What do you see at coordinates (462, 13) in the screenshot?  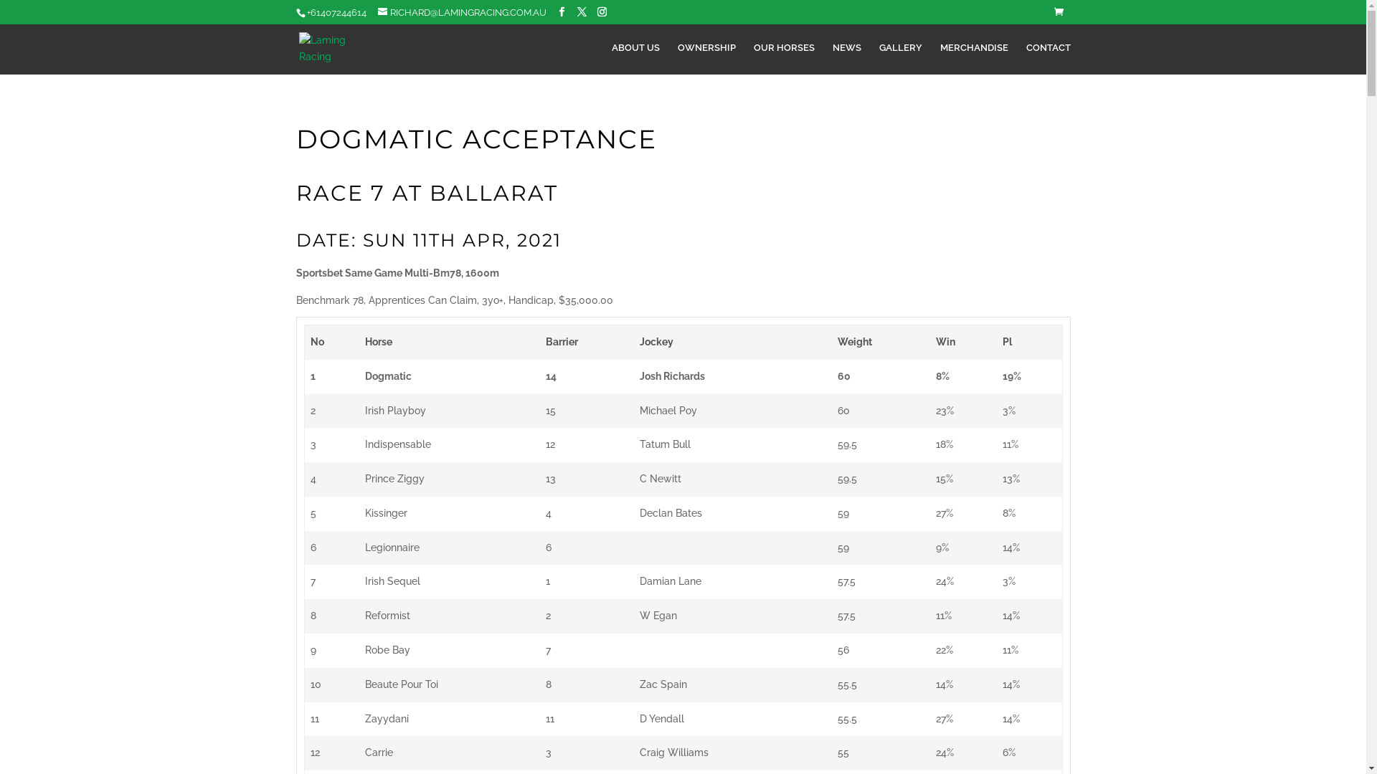 I see `RICHARD@LAMINGRACING.COM.AU` at bounding box center [462, 13].